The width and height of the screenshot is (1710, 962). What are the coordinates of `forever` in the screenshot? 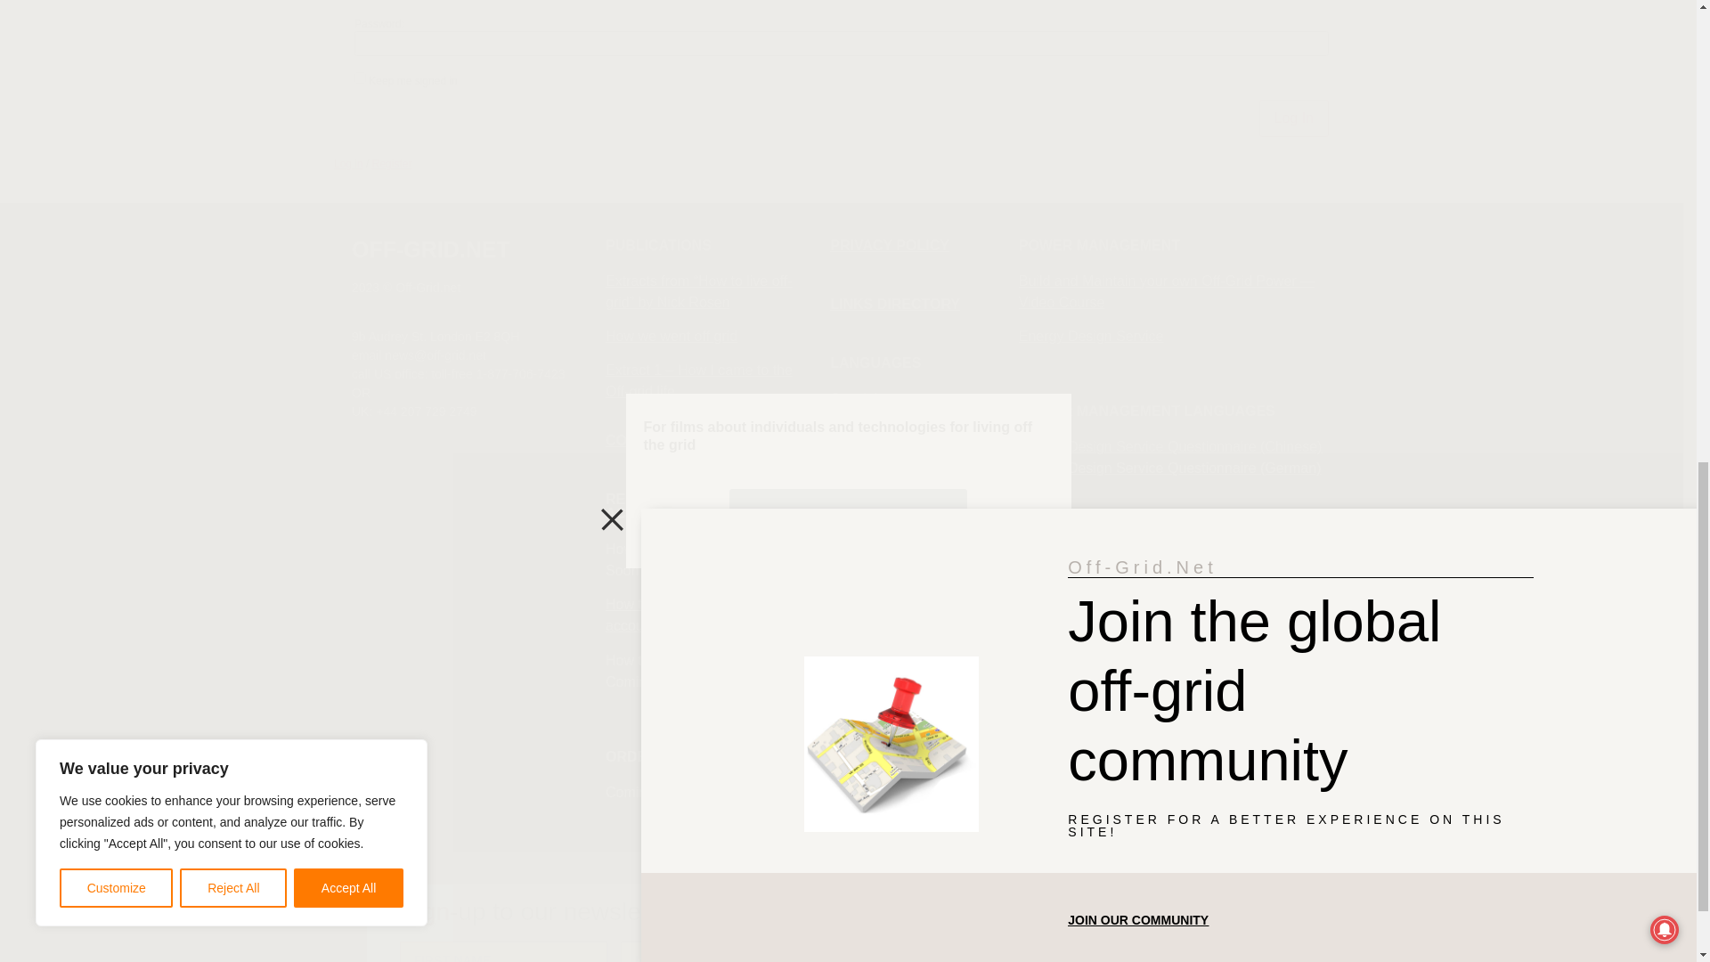 It's located at (360, 77).